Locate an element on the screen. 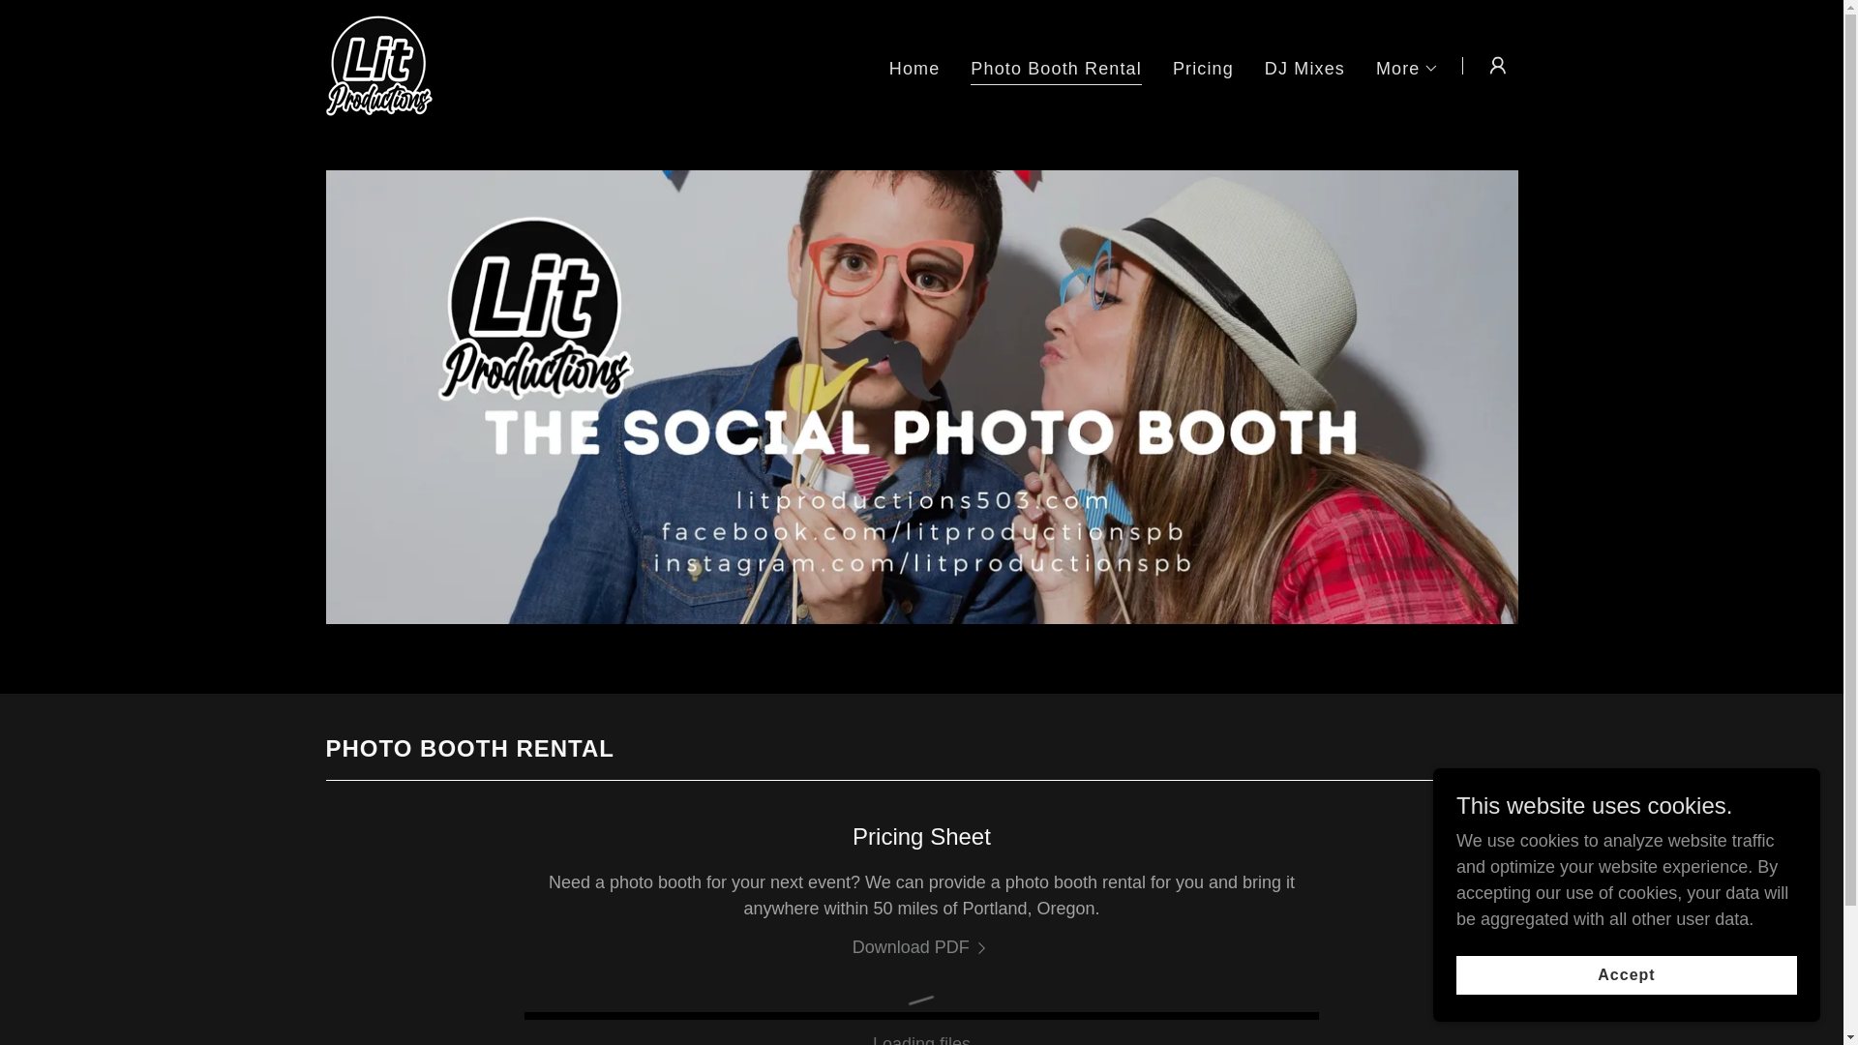  DJ Mixes is located at coordinates (1304, 67).